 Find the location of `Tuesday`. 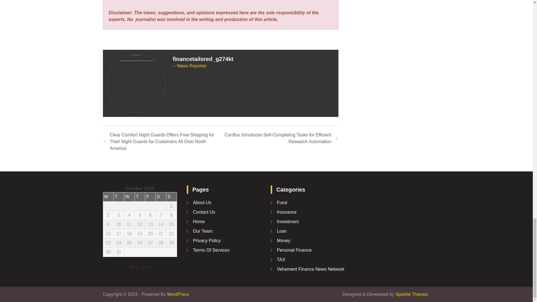

Tuesday is located at coordinates (119, 197).